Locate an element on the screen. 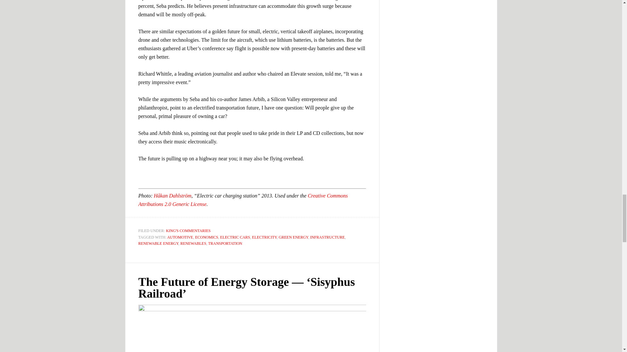 The height and width of the screenshot is (352, 627). RENEWABLE ENERGY is located at coordinates (159, 243).